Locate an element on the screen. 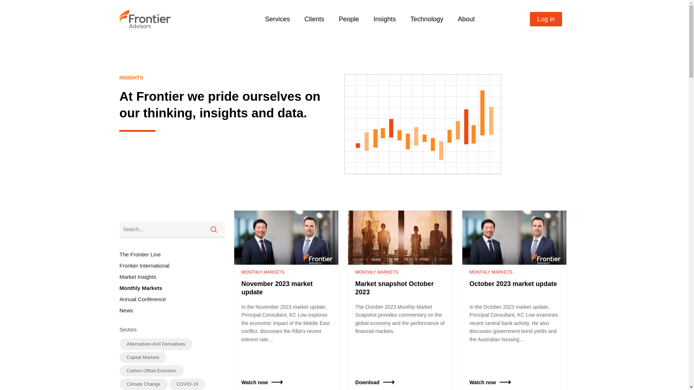  News is located at coordinates (172, 311).